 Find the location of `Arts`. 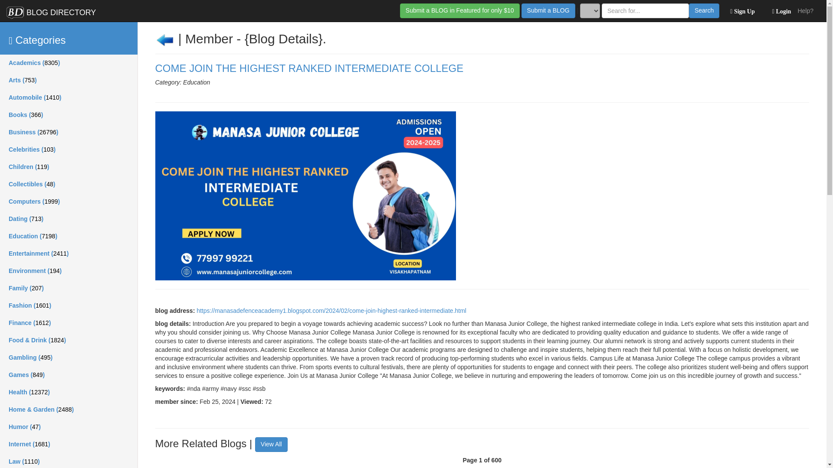

Arts is located at coordinates (69, 81).